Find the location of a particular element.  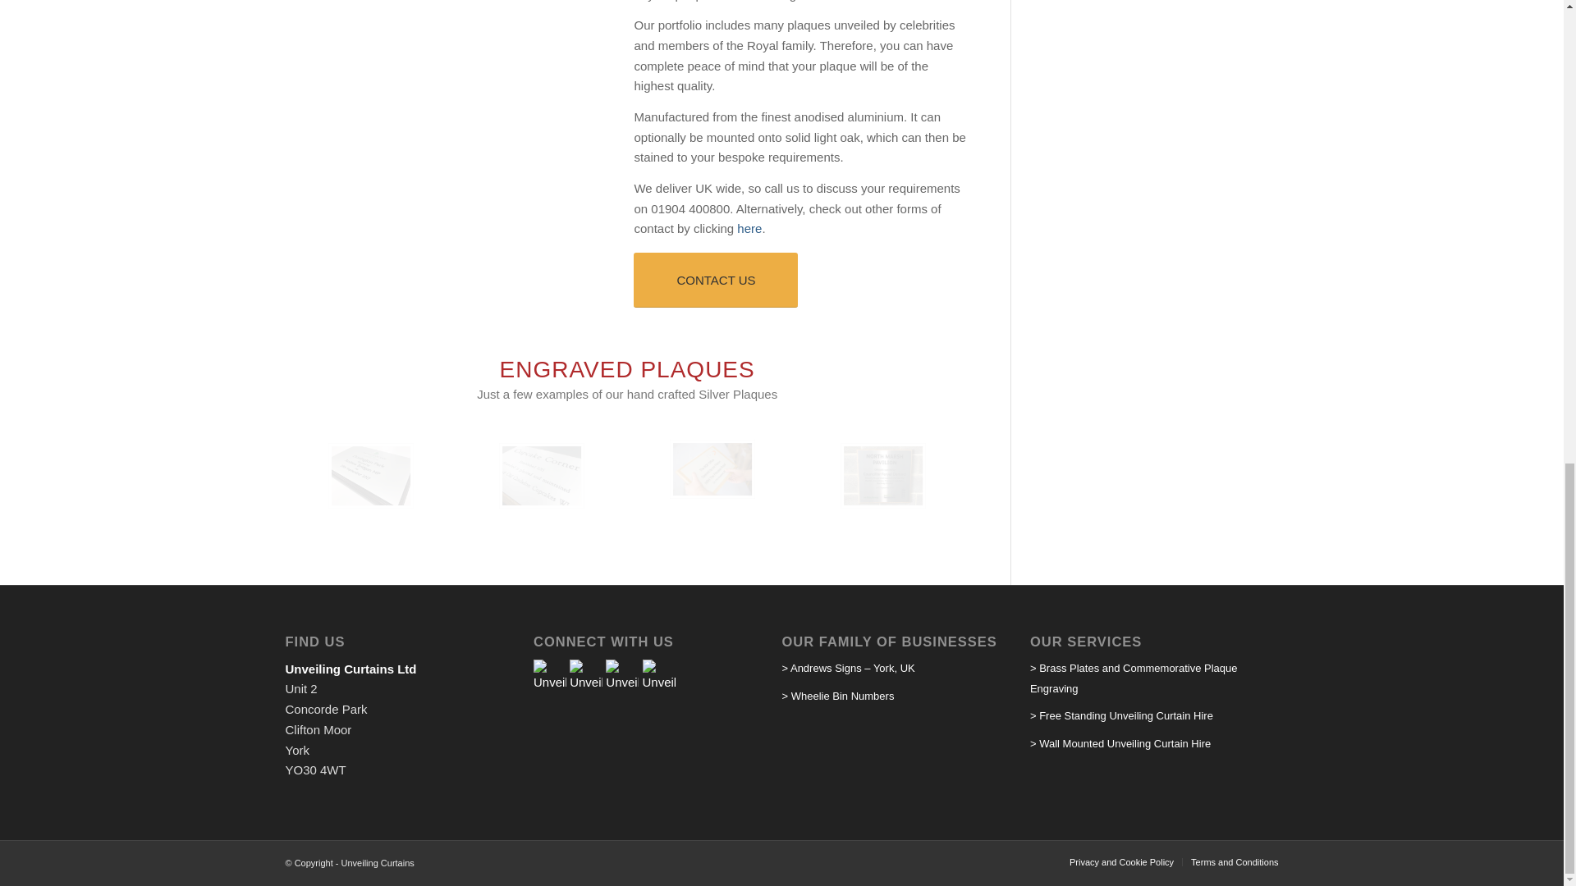

silver plaque is located at coordinates (584, 509).